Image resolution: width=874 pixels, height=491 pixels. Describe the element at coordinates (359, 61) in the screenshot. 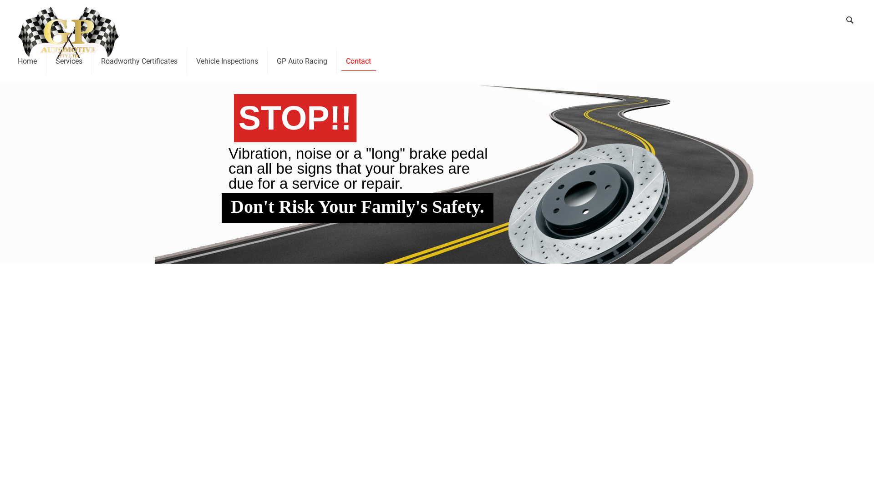

I see `Contact` at that location.